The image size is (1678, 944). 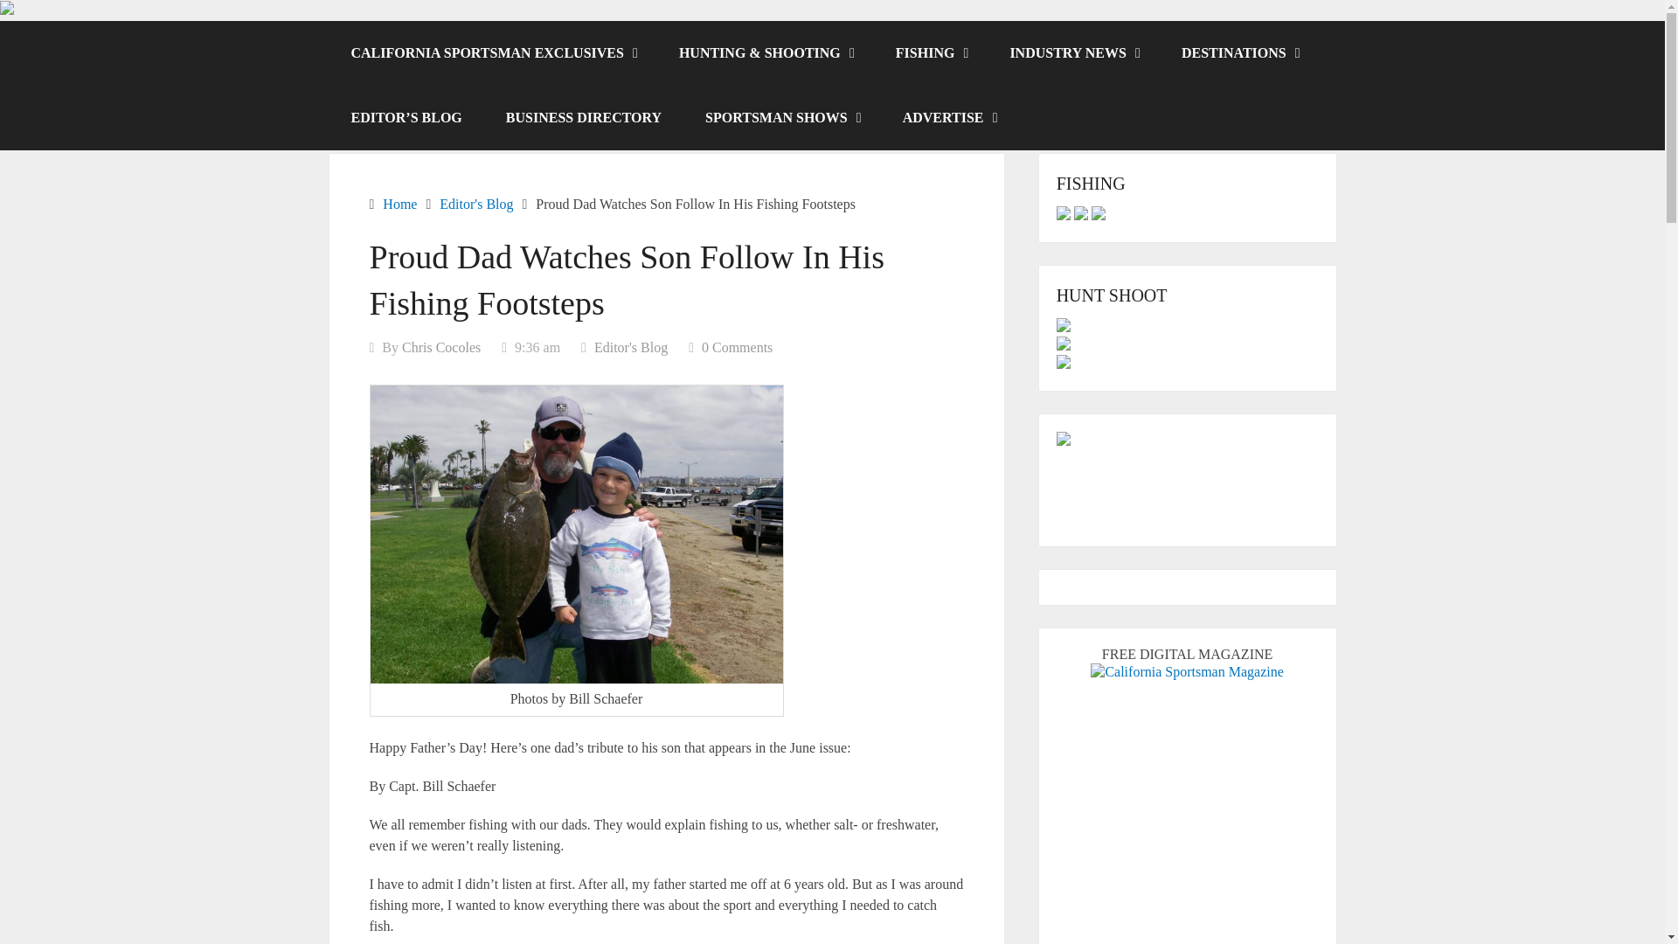 What do you see at coordinates (1073, 52) in the screenshot?
I see `INDUSTRY NEWS` at bounding box center [1073, 52].